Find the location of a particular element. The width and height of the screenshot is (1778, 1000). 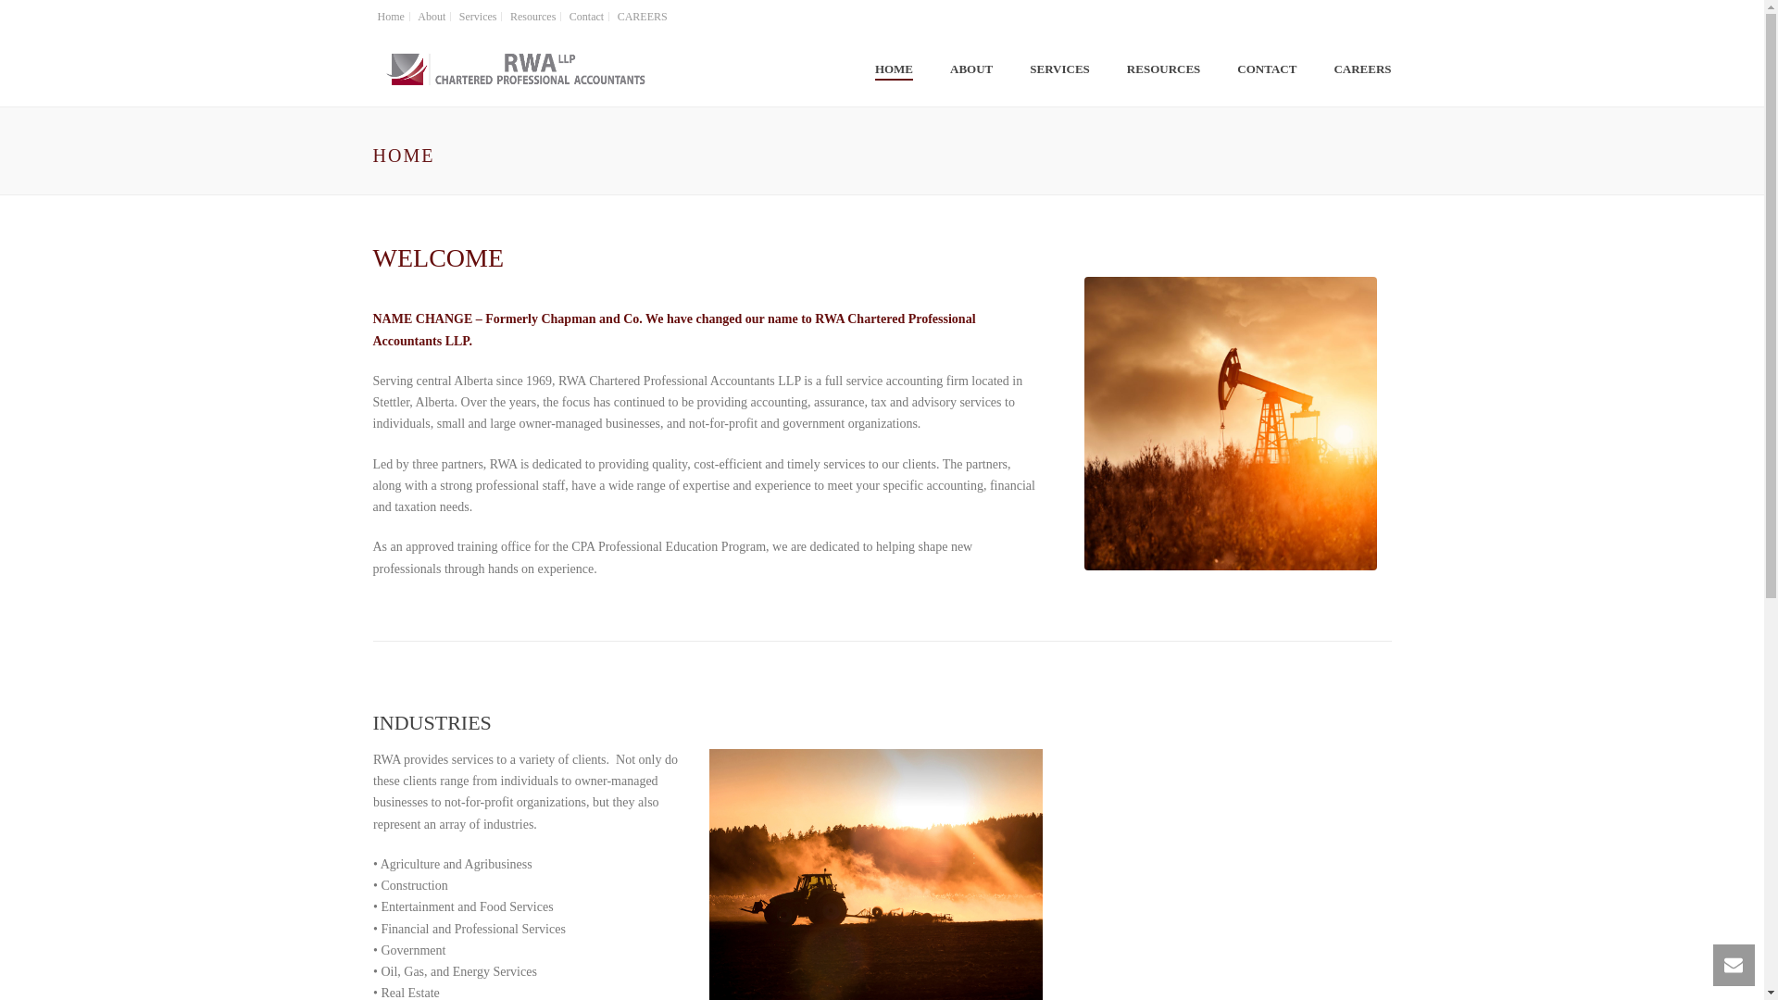

Services is located at coordinates (479, 16).